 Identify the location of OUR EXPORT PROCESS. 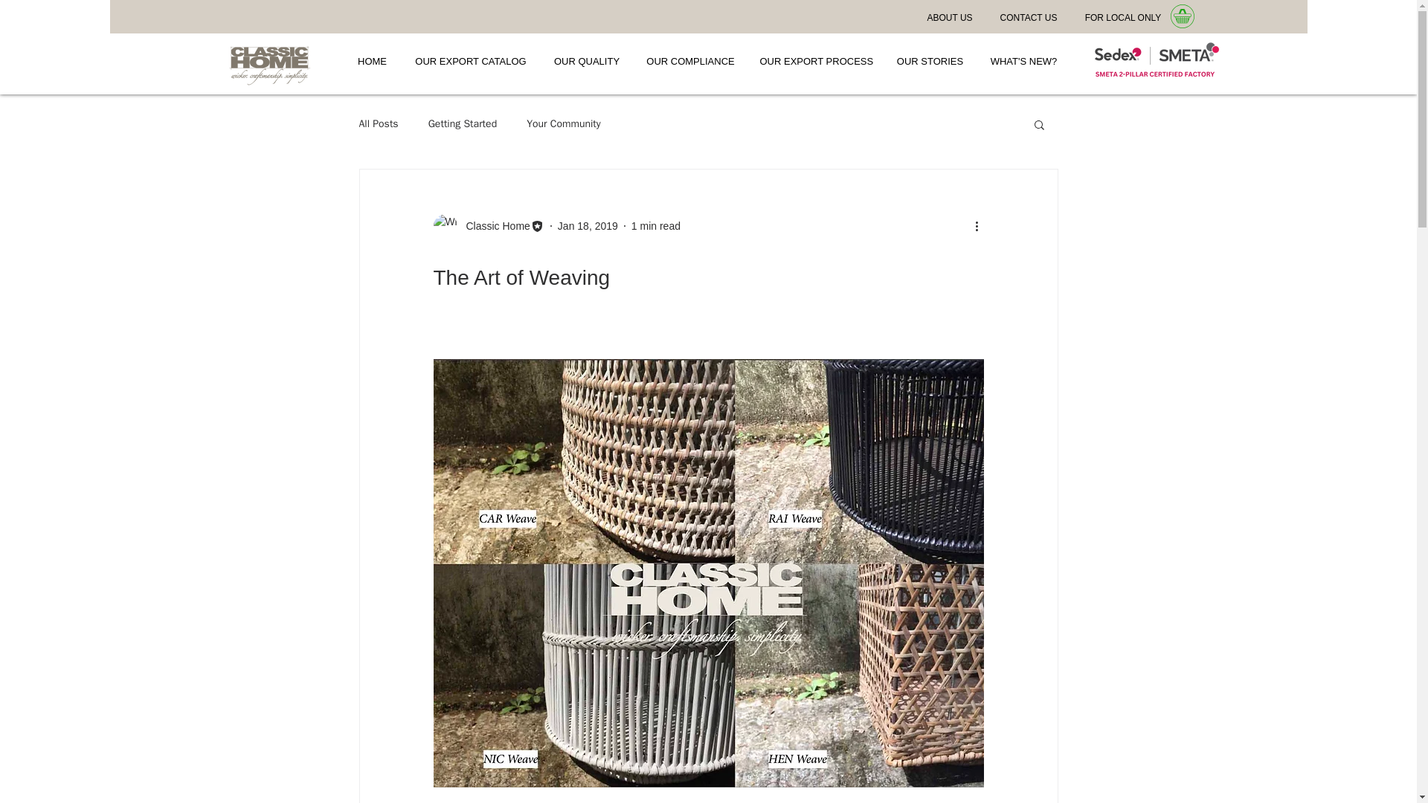
(816, 61).